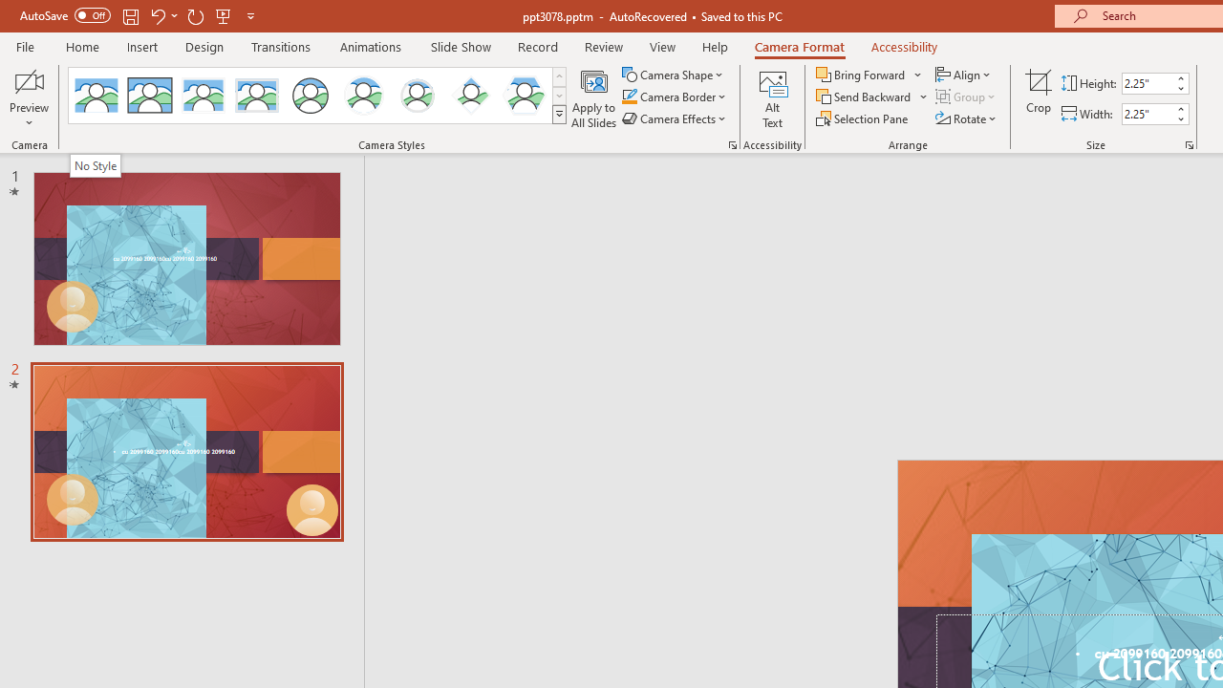  Describe the element at coordinates (1181, 108) in the screenshot. I see `More` at that location.